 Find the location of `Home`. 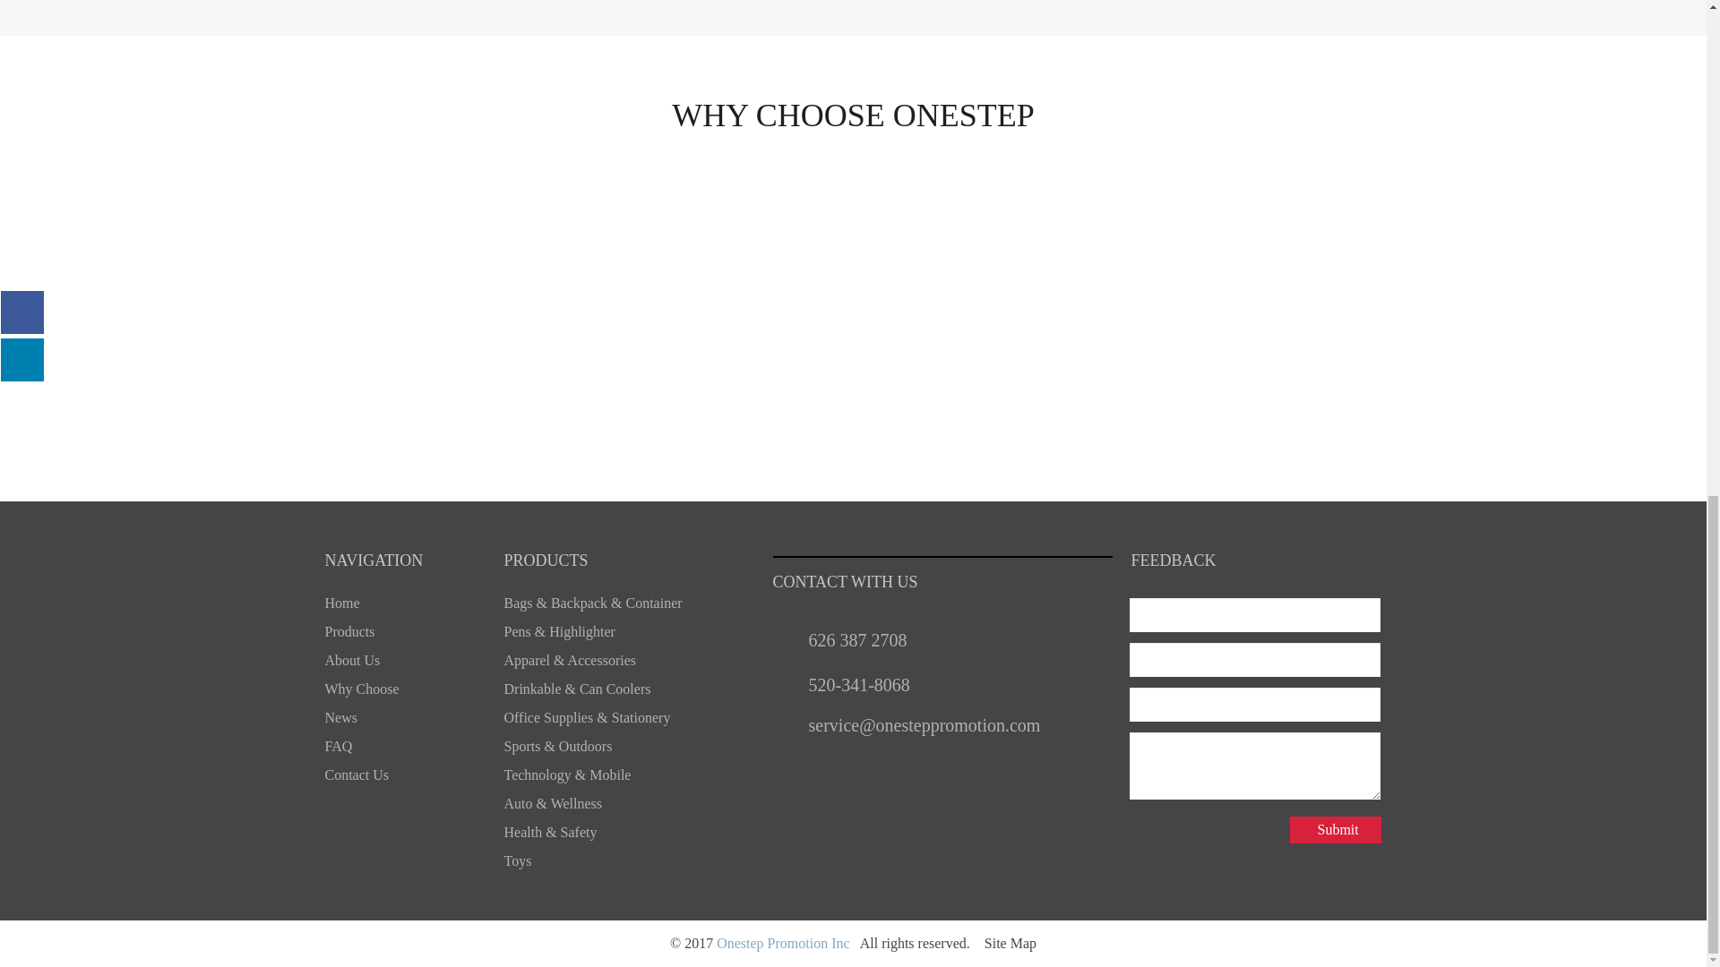

Home is located at coordinates (342, 603).